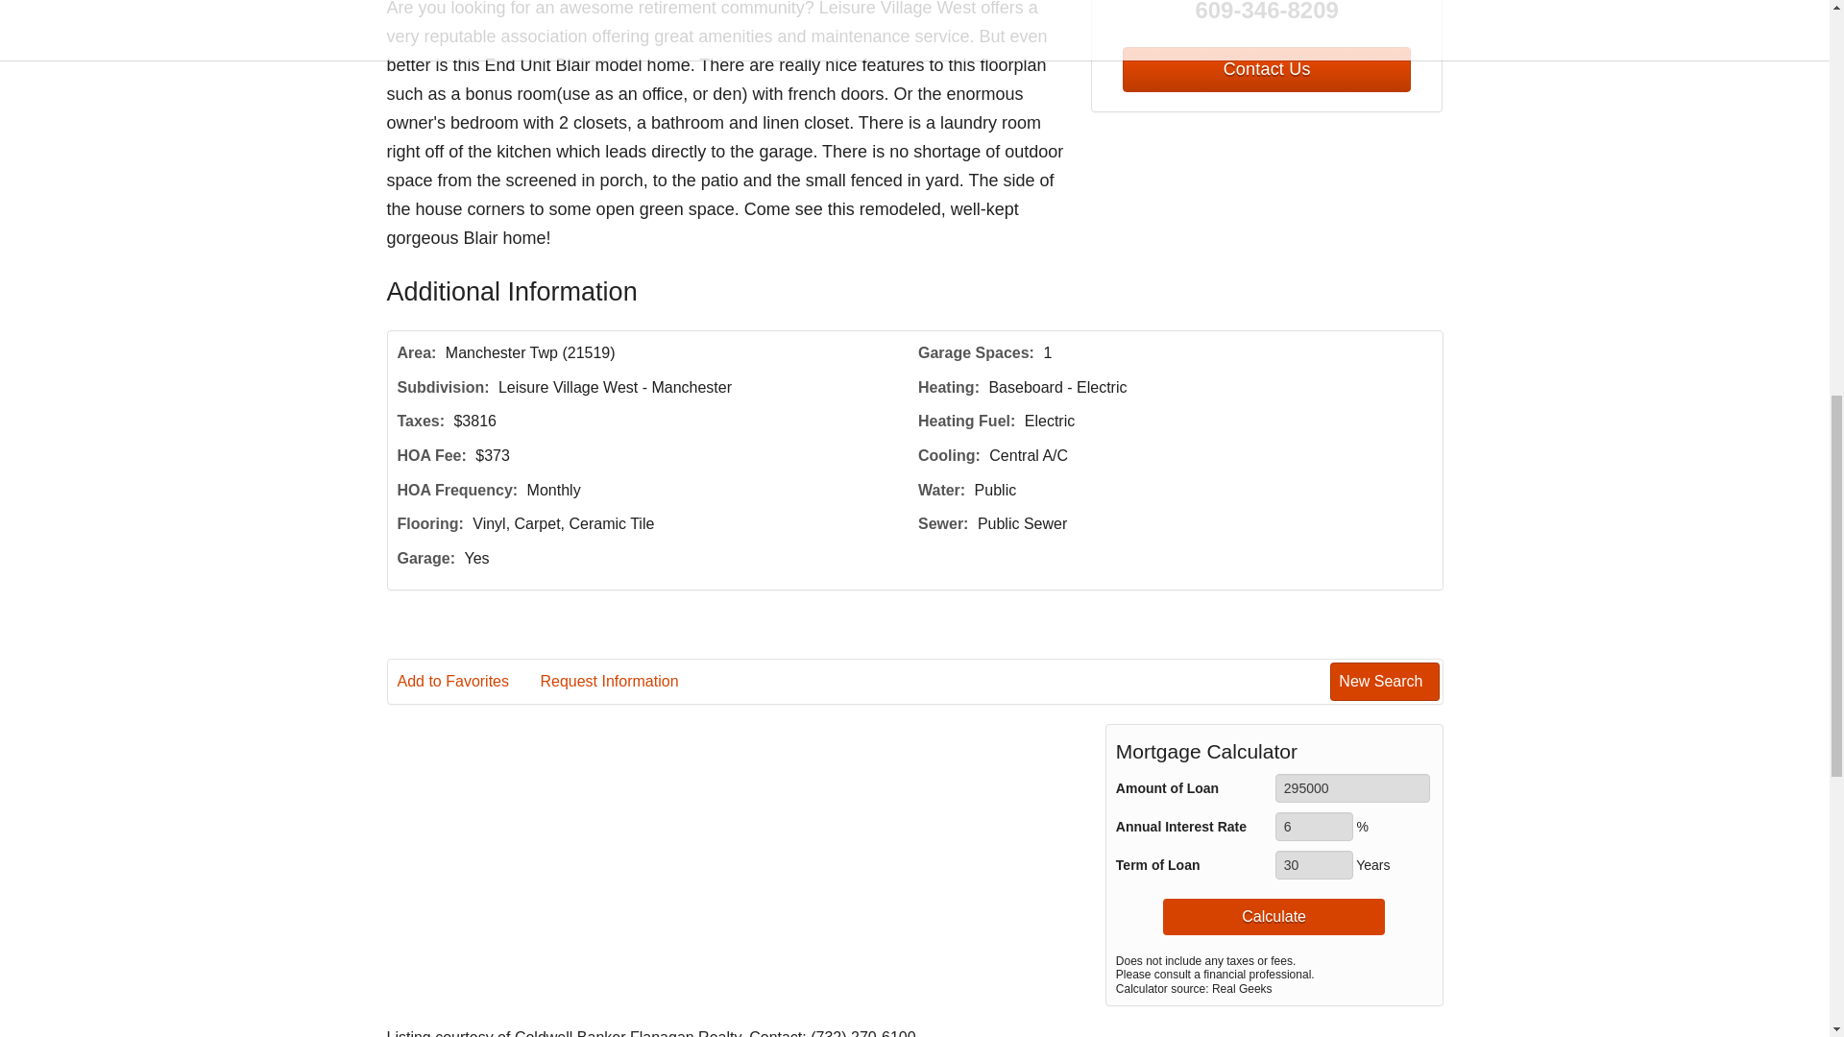 The width and height of the screenshot is (1844, 1037). What do you see at coordinates (1266, 69) in the screenshot?
I see `Contact Us` at bounding box center [1266, 69].